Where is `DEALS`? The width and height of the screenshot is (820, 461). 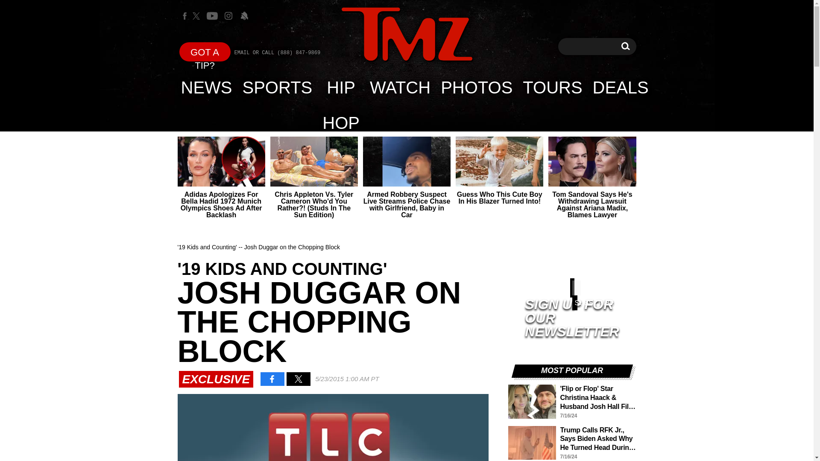
DEALS is located at coordinates (621, 87).